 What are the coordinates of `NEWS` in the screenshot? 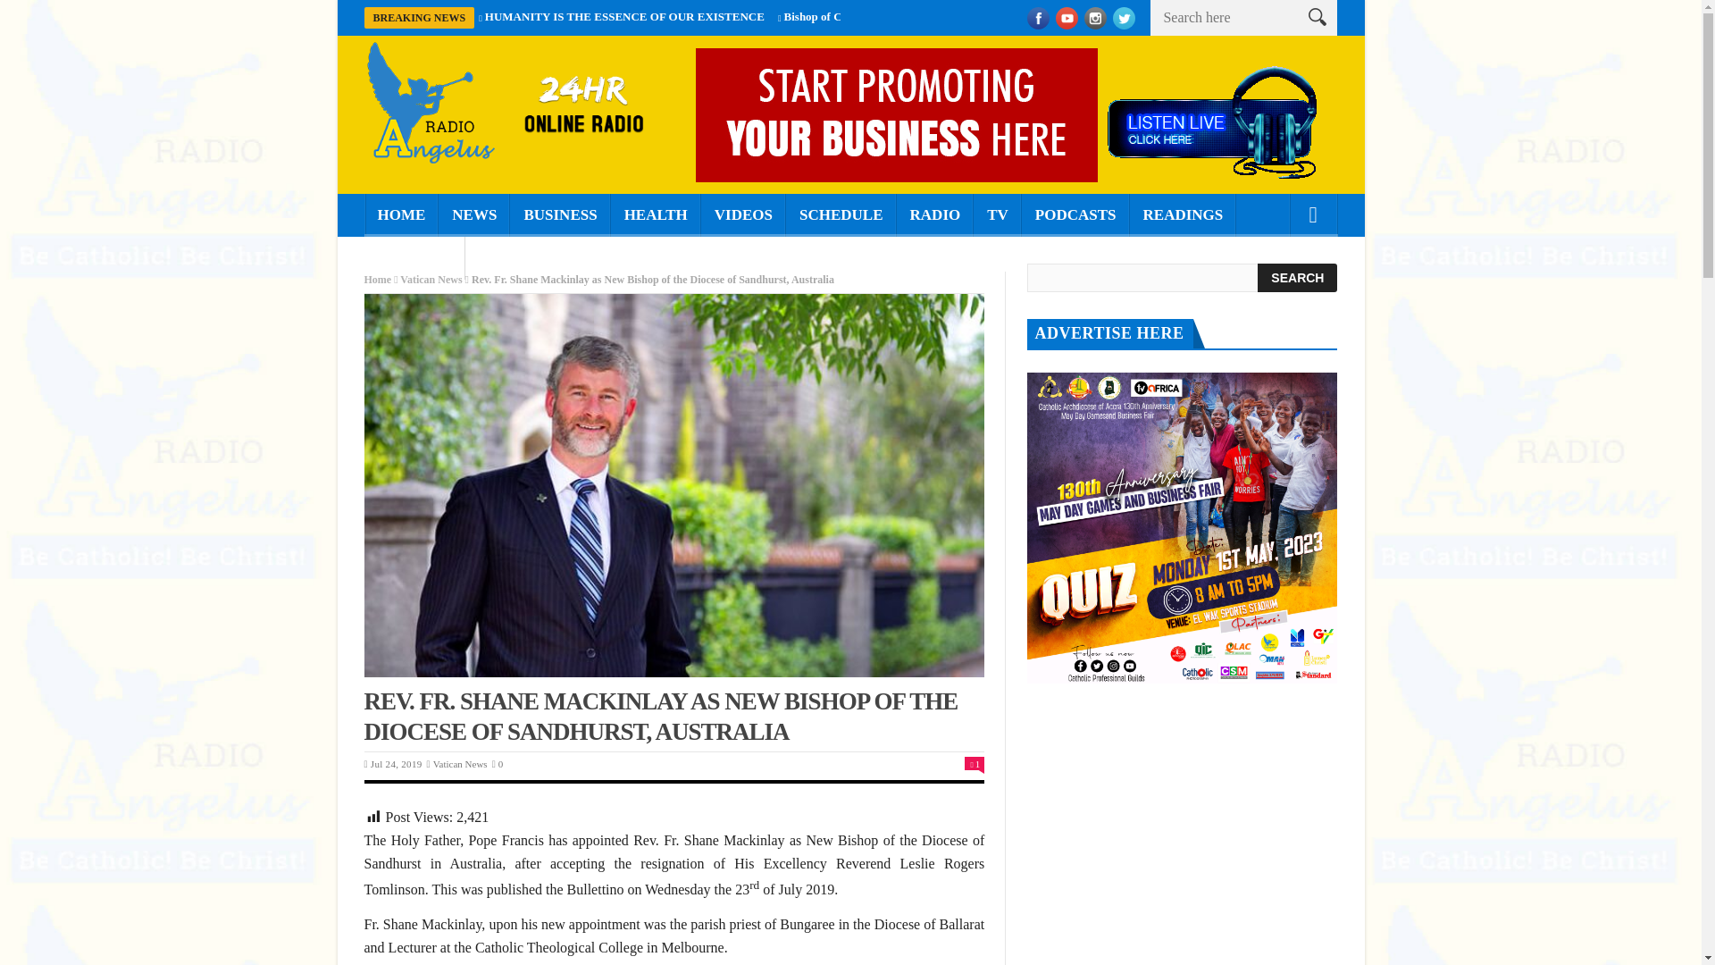 It's located at (473, 214).